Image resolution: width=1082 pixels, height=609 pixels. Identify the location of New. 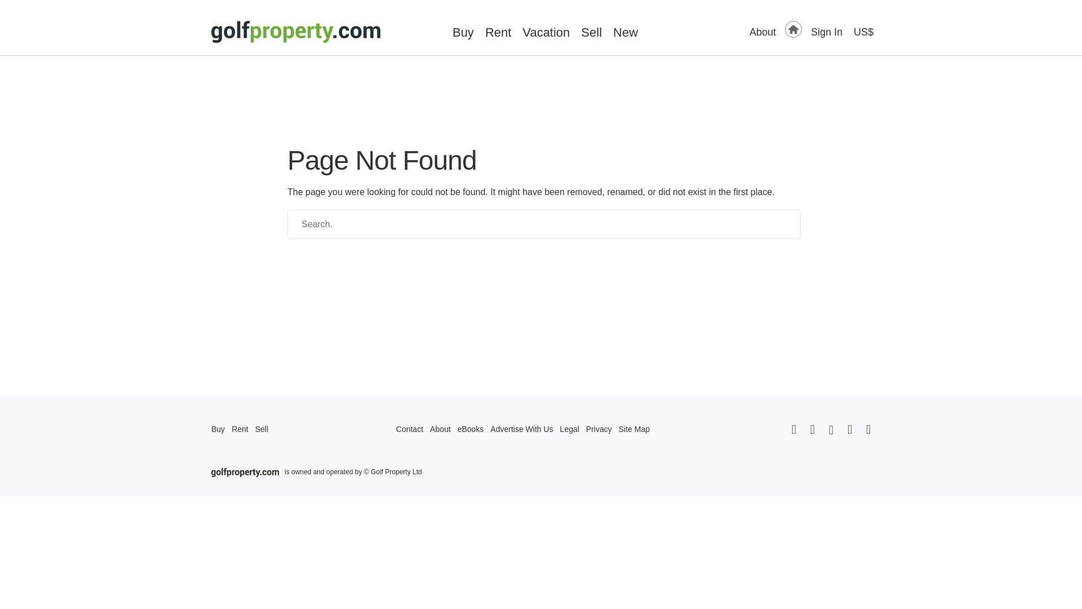
(626, 33).